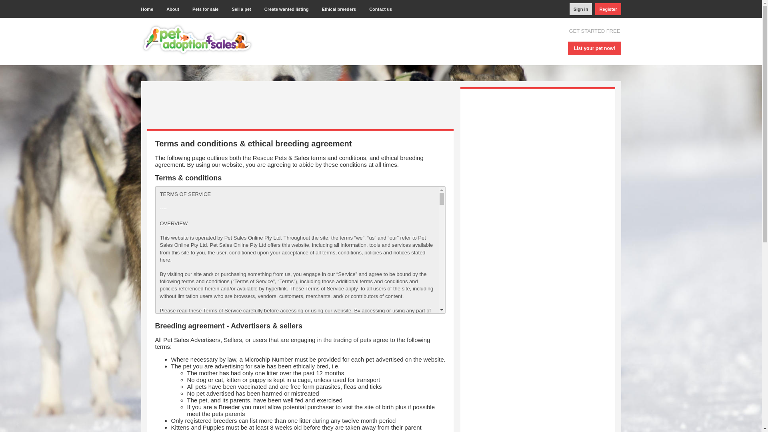 This screenshot has height=432, width=768. Describe the element at coordinates (287, 9) in the screenshot. I see `Create wanted listing` at that location.